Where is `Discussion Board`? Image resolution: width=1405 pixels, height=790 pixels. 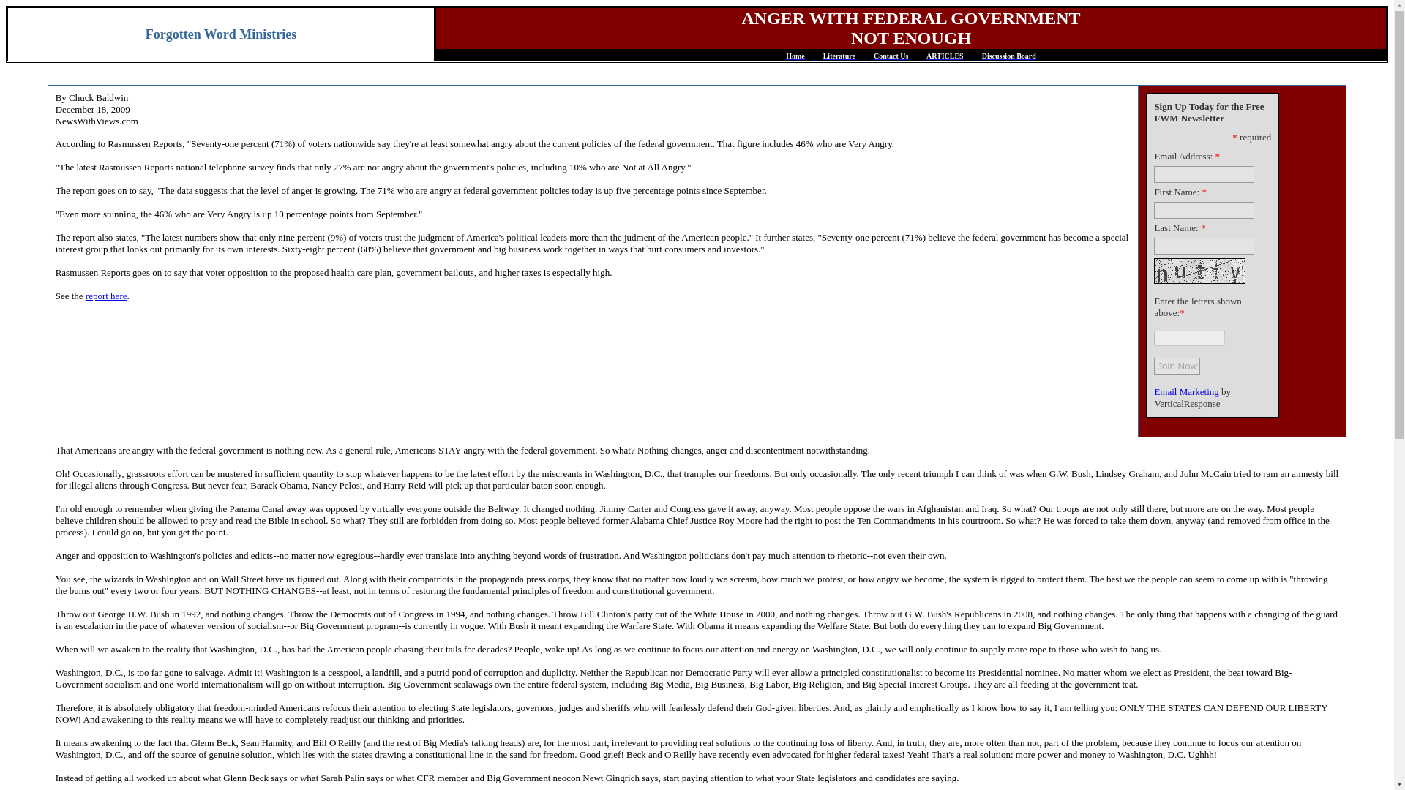 Discussion Board is located at coordinates (1009, 56).